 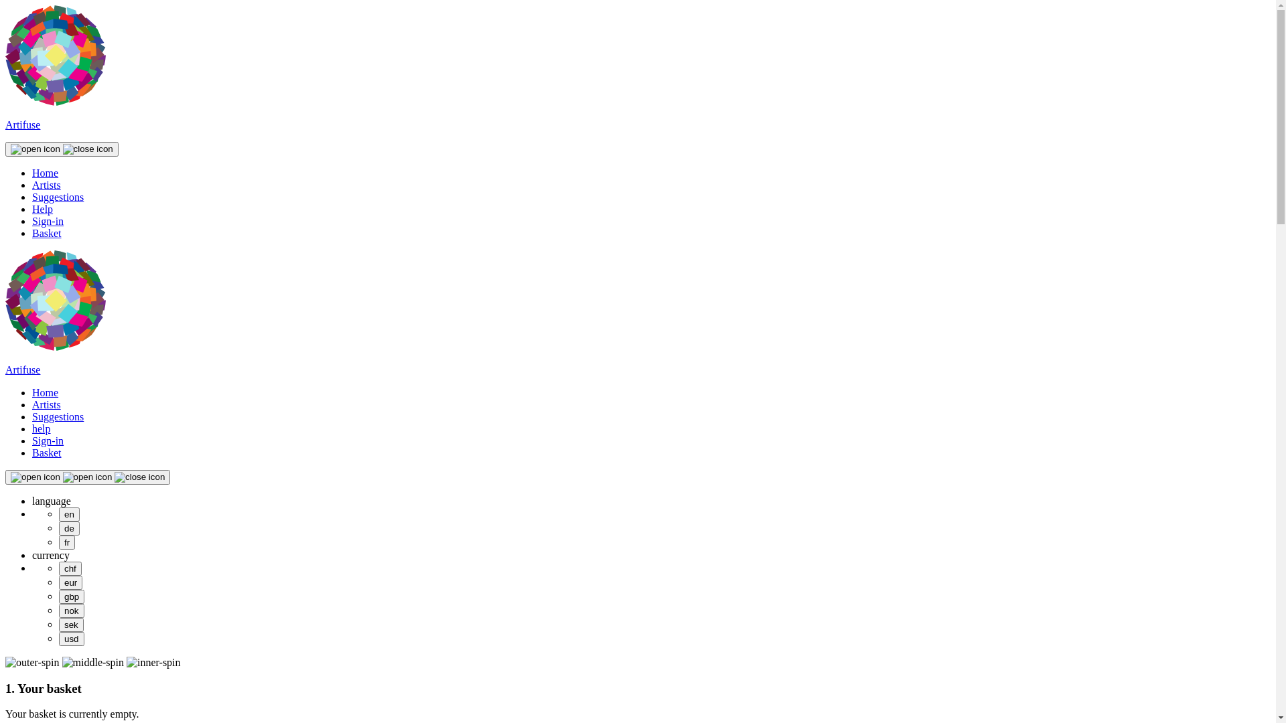 What do you see at coordinates (47, 404) in the screenshot?
I see `Artists` at bounding box center [47, 404].